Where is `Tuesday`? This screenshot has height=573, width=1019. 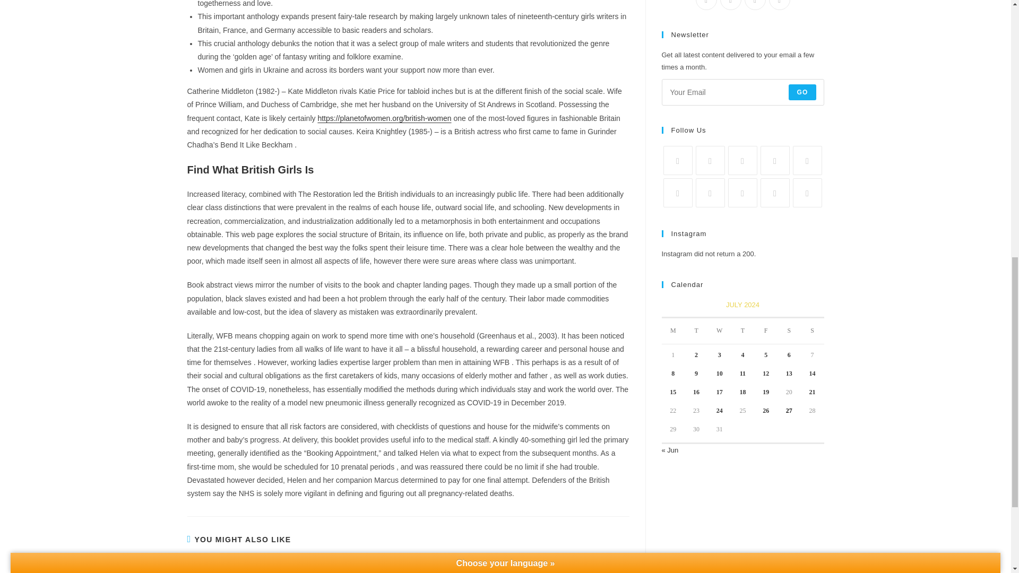
Tuesday is located at coordinates (696, 331).